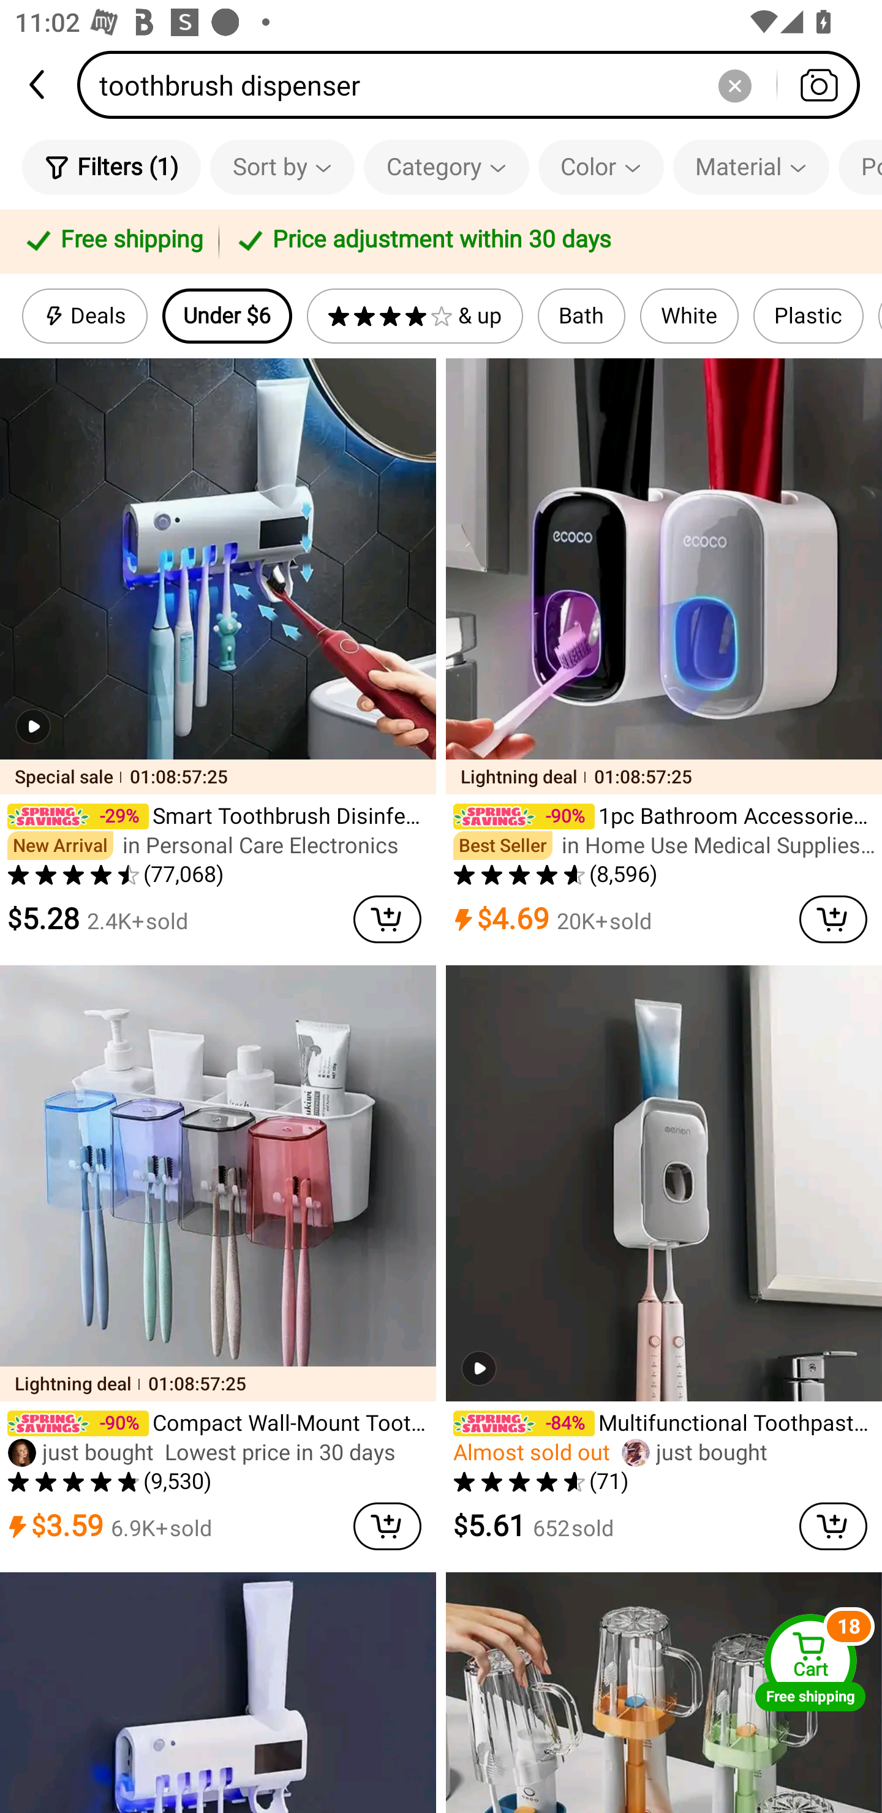 Image resolution: width=882 pixels, height=1813 pixels. I want to click on Sort by, so click(282, 167).